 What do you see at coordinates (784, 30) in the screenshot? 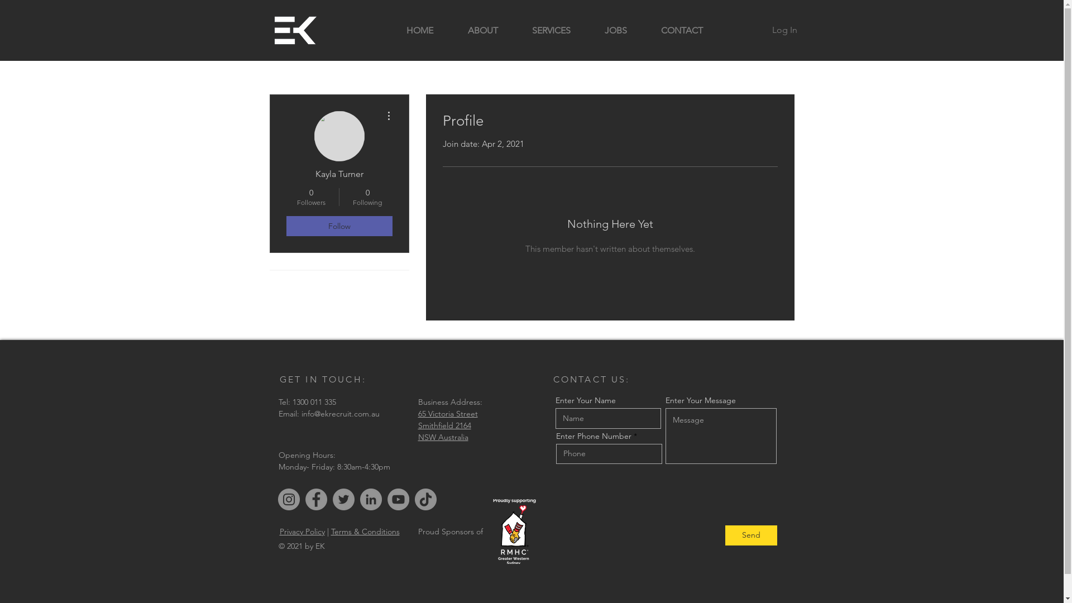
I see `Log In` at bounding box center [784, 30].